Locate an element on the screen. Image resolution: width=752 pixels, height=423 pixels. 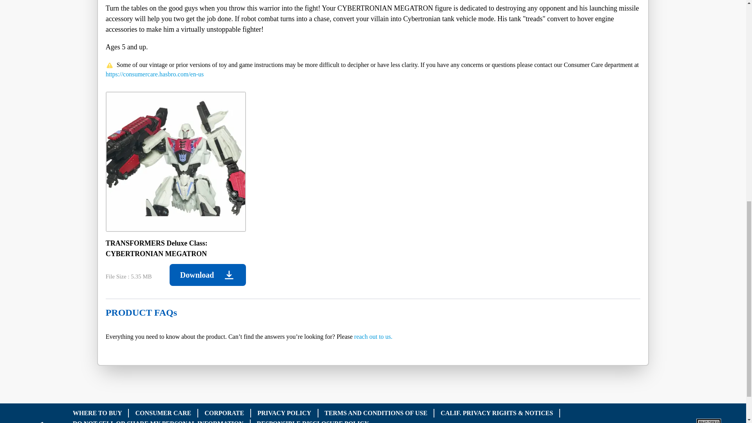
PRIVACY POLICY is located at coordinates (284, 413).